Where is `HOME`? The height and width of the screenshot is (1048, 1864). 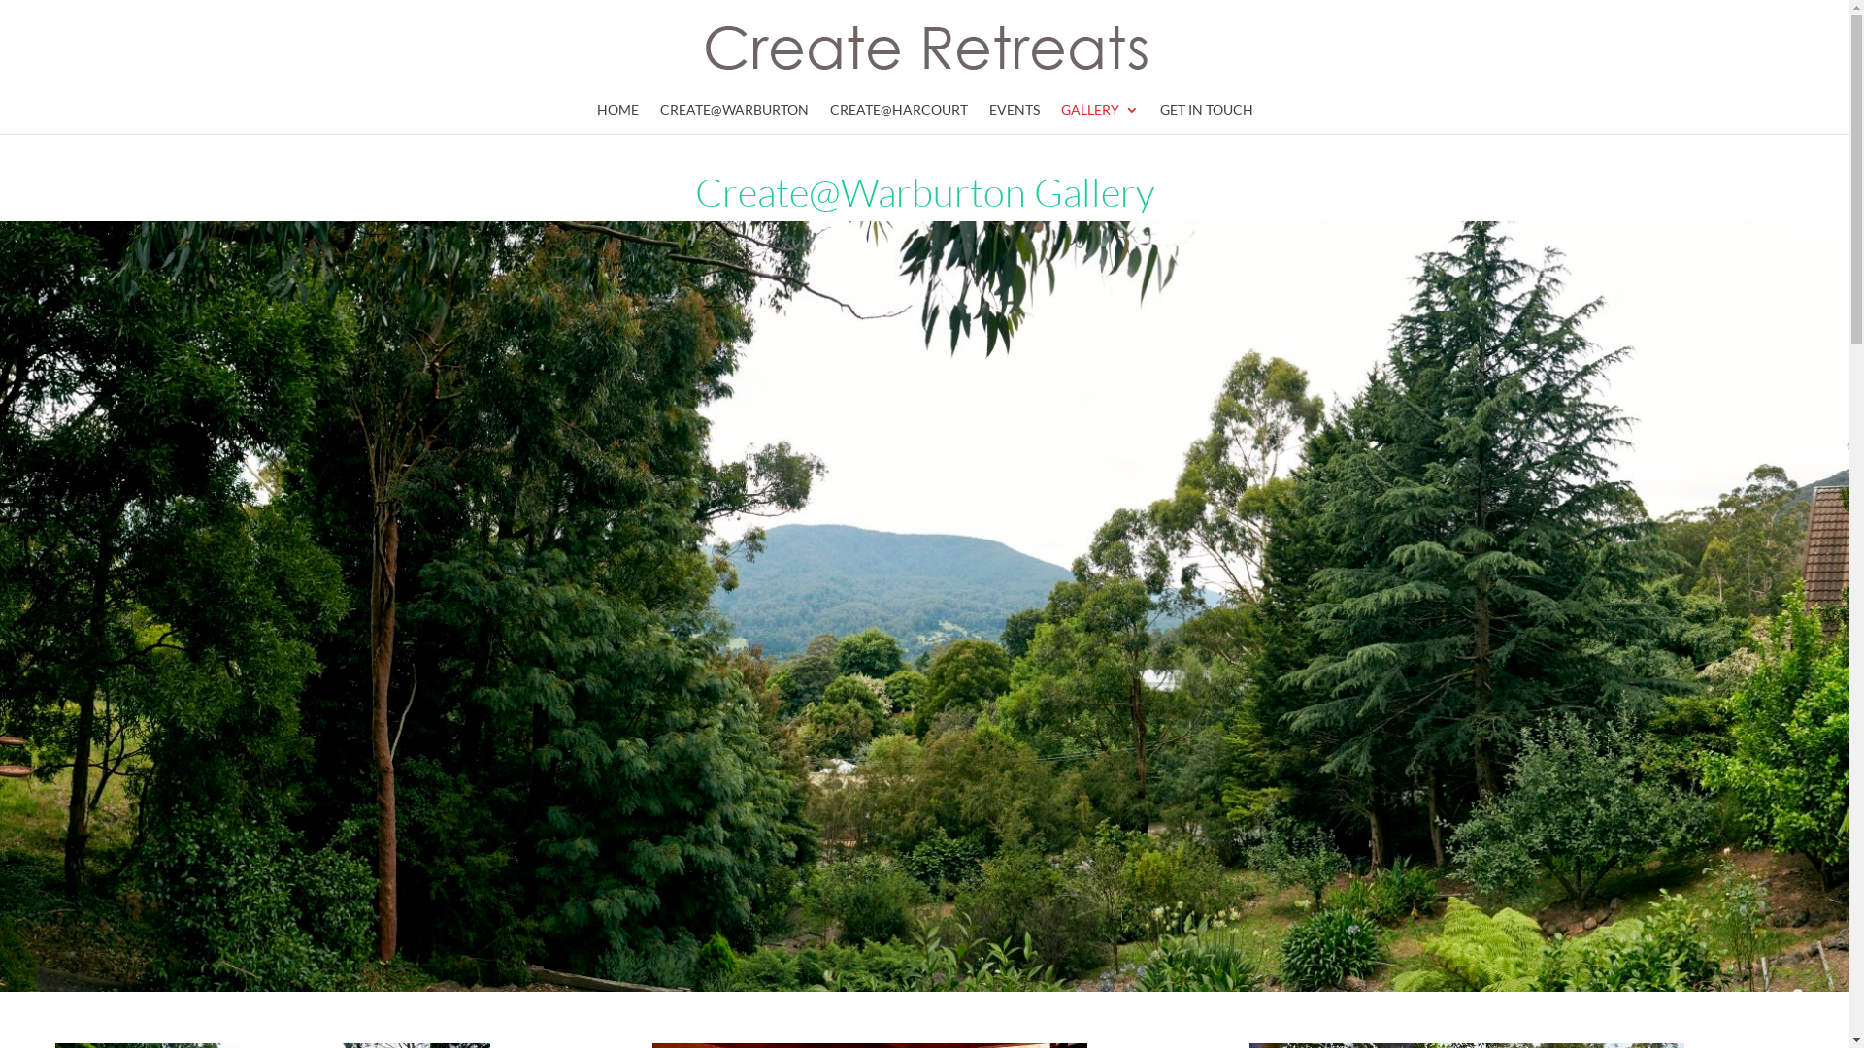 HOME is located at coordinates (617, 118).